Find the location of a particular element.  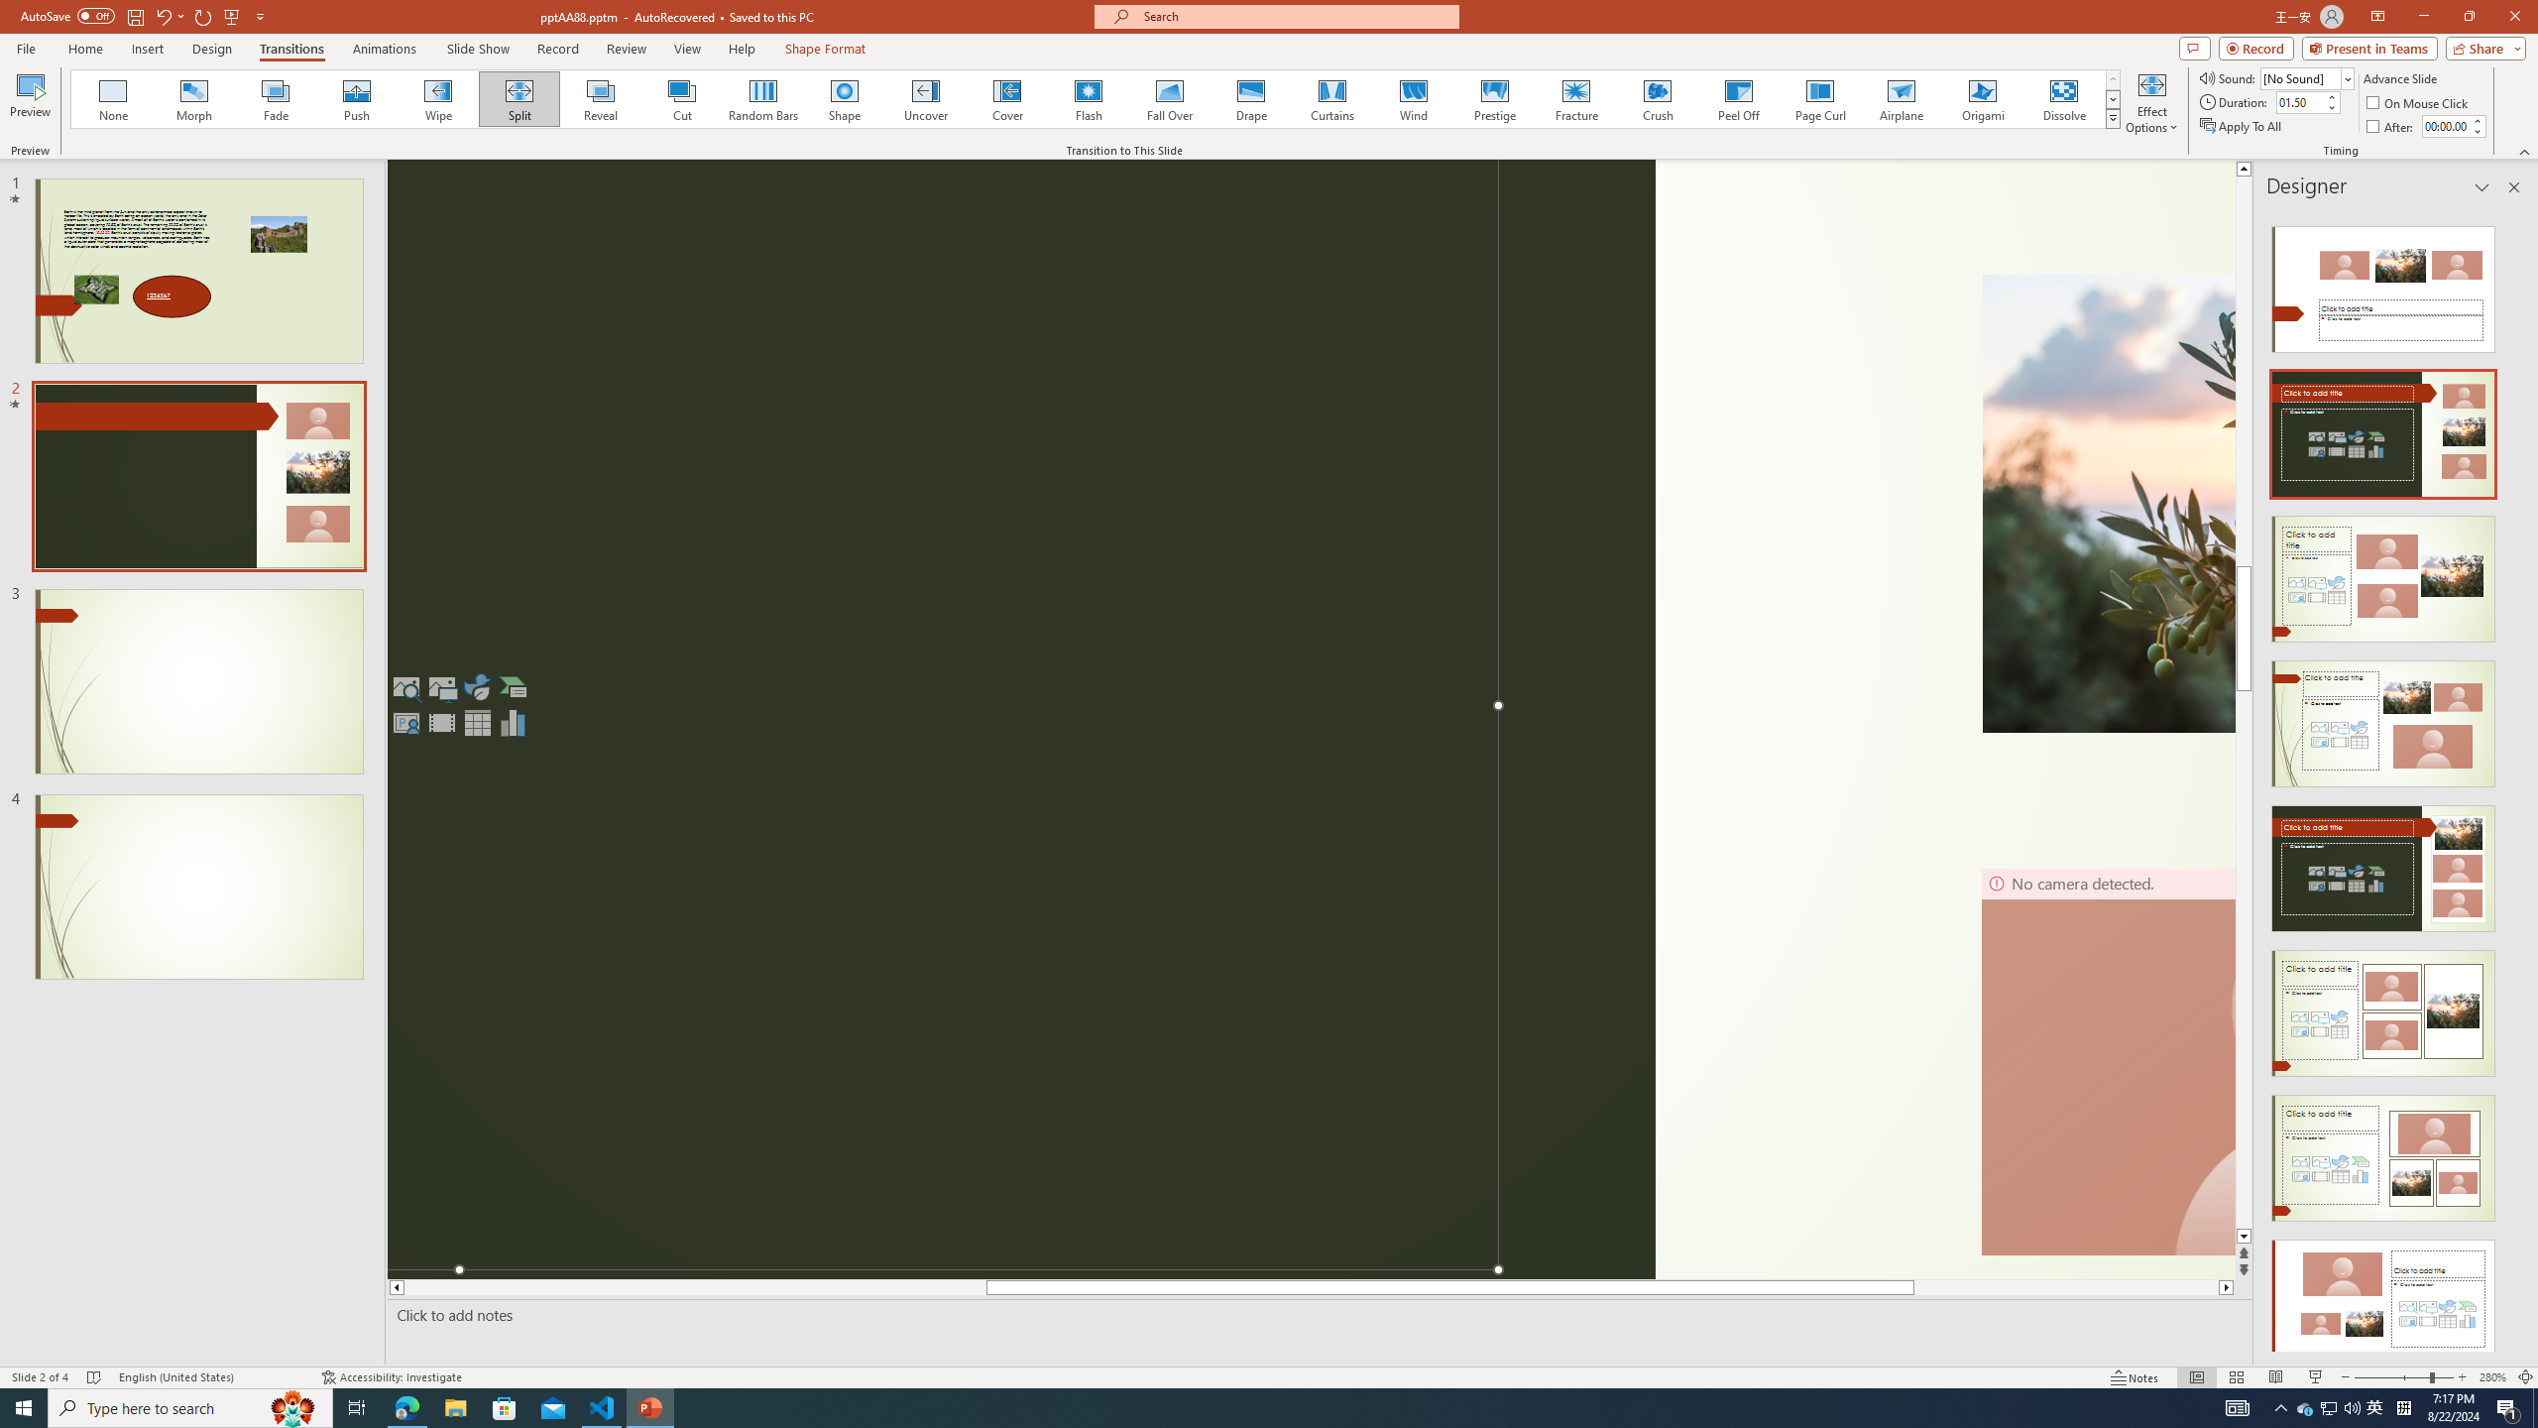

Close up of an olive branch on a sunset is located at coordinates (2109, 503).